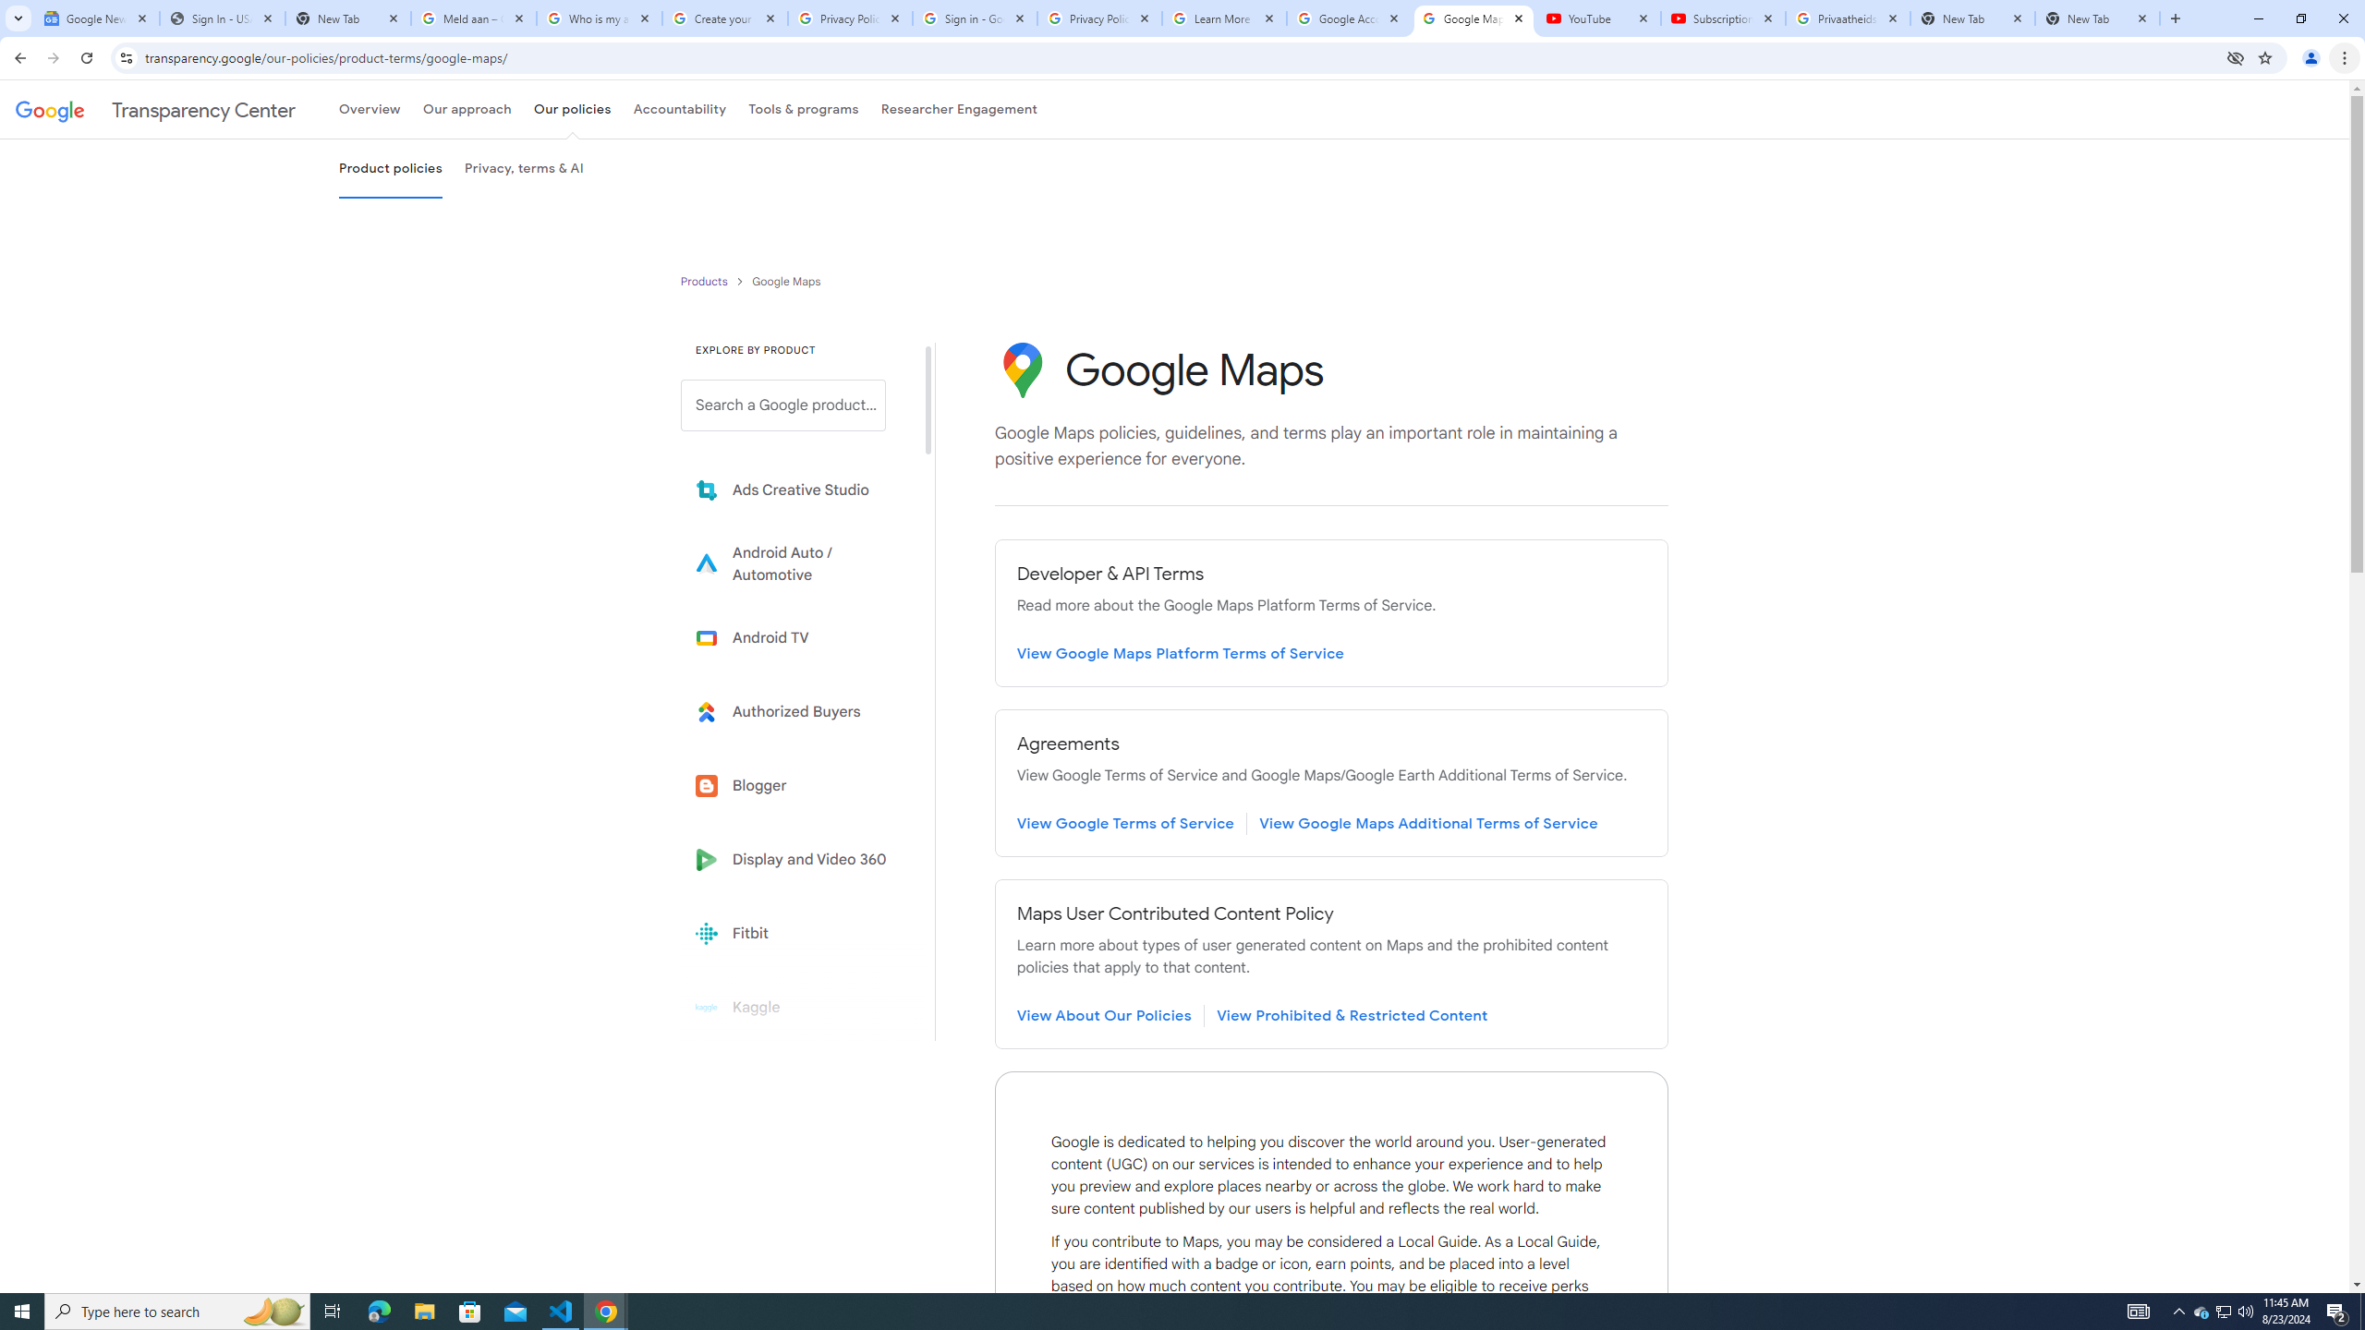 This screenshot has height=1330, width=2365. Describe the element at coordinates (782, 405) in the screenshot. I see `Search a Google product from below list.` at that location.